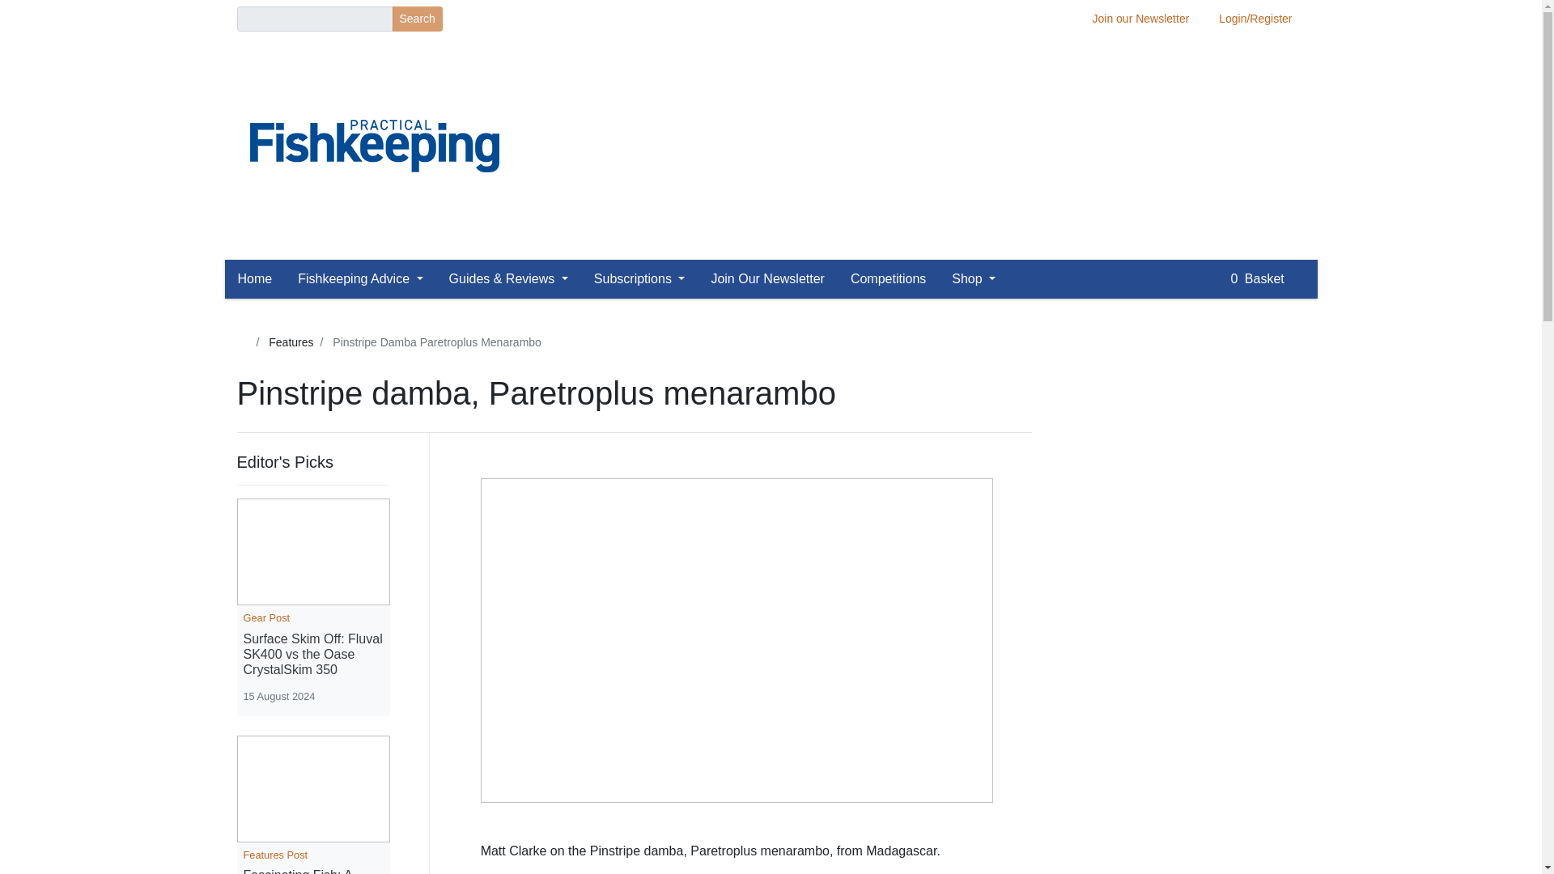 This screenshot has height=874, width=1554. Describe the element at coordinates (973, 279) in the screenshot. I see `Shop` at that location.